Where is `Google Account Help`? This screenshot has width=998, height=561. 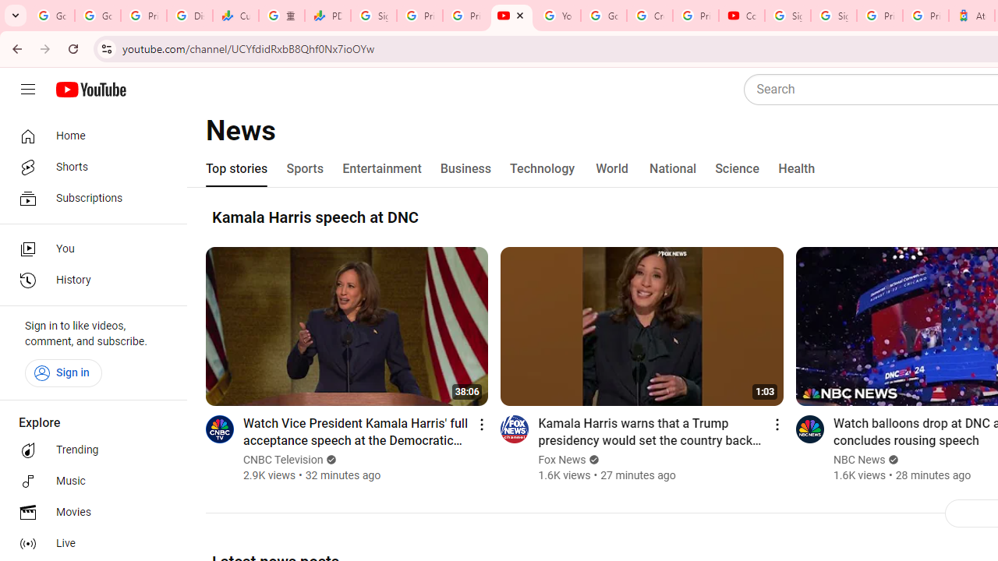 Google Account Help is located at coordinates (603, 16).